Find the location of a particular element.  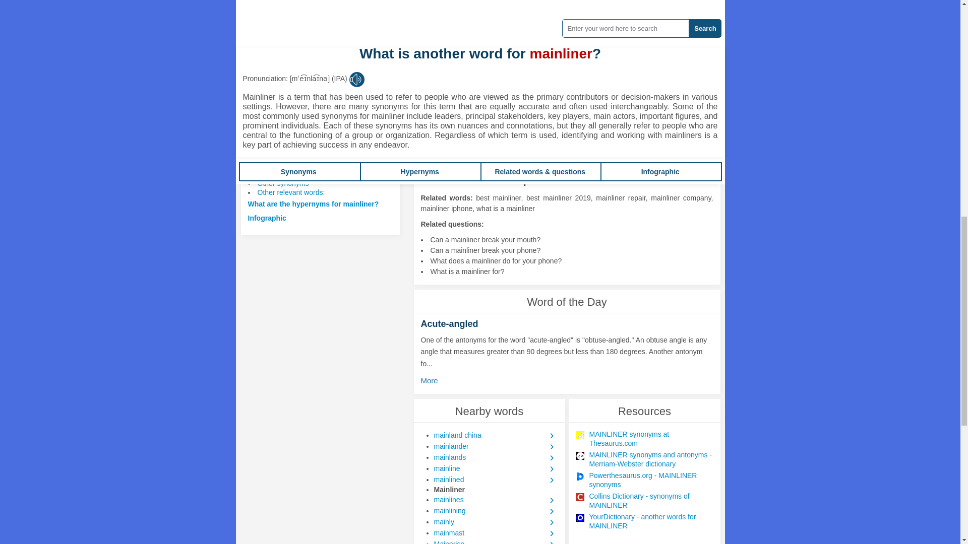

What is another word for mainliner? is located at coordinates (308, 155).